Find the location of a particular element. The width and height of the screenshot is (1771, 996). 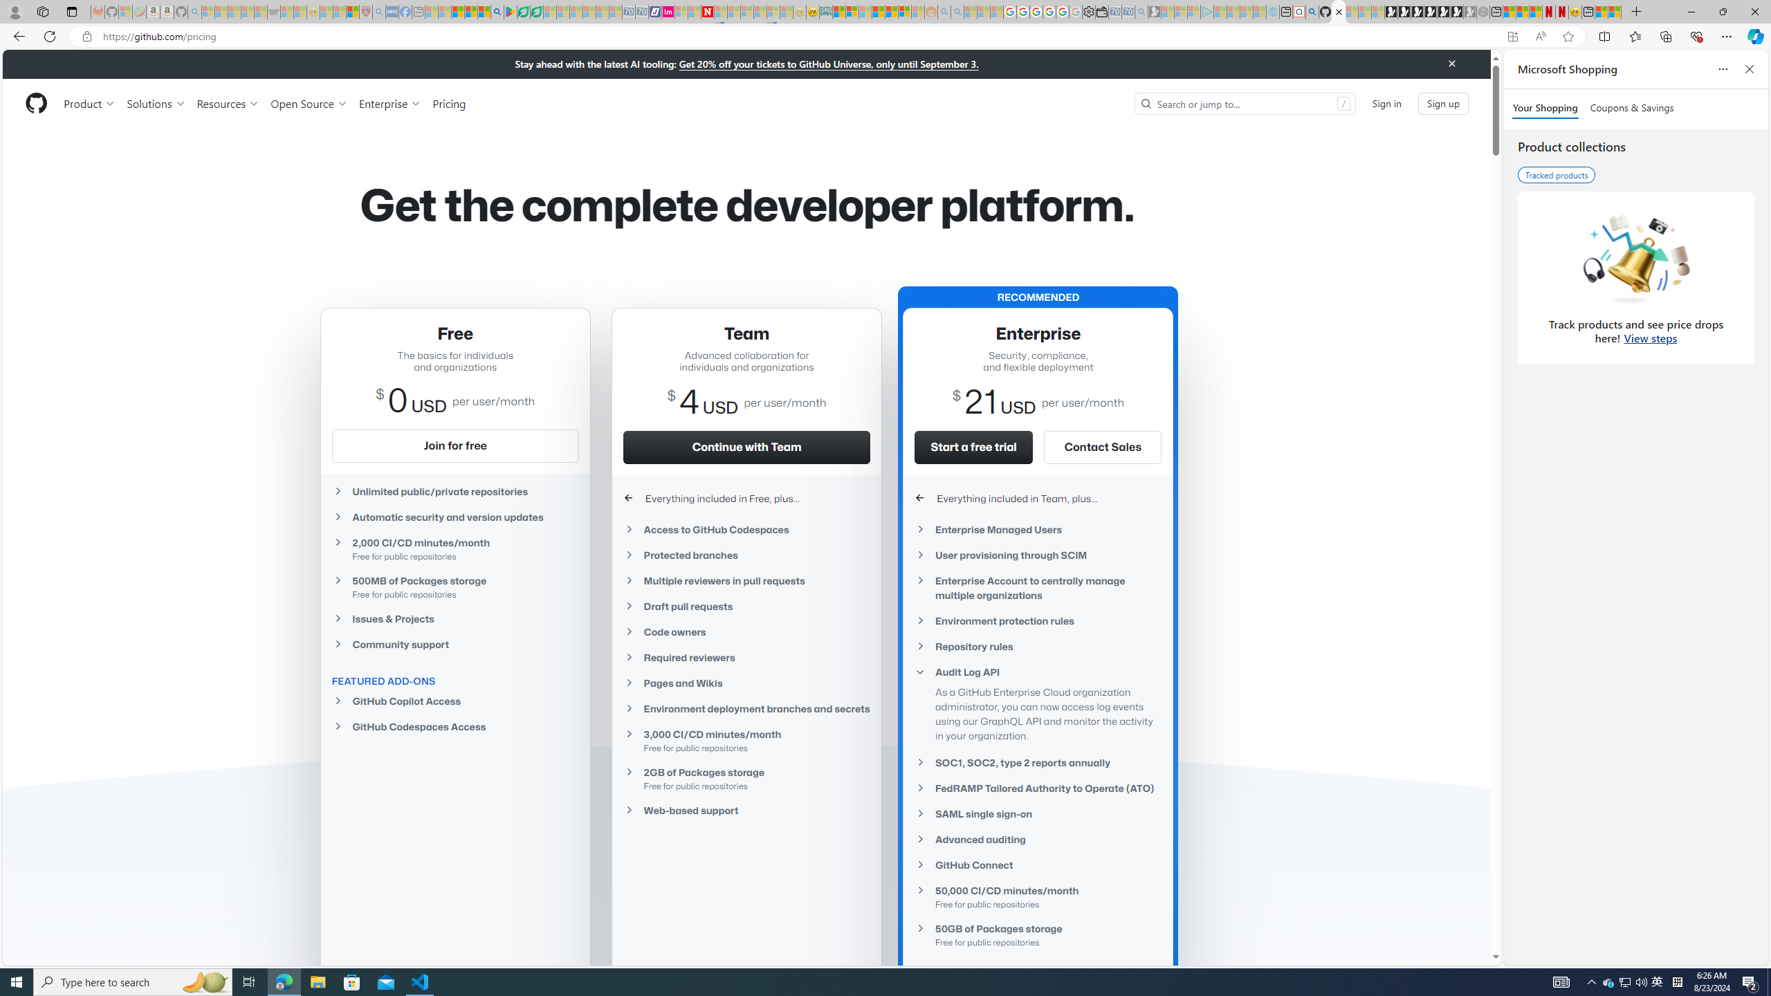

Pages and Wikis is located at coordinates (747, 683).